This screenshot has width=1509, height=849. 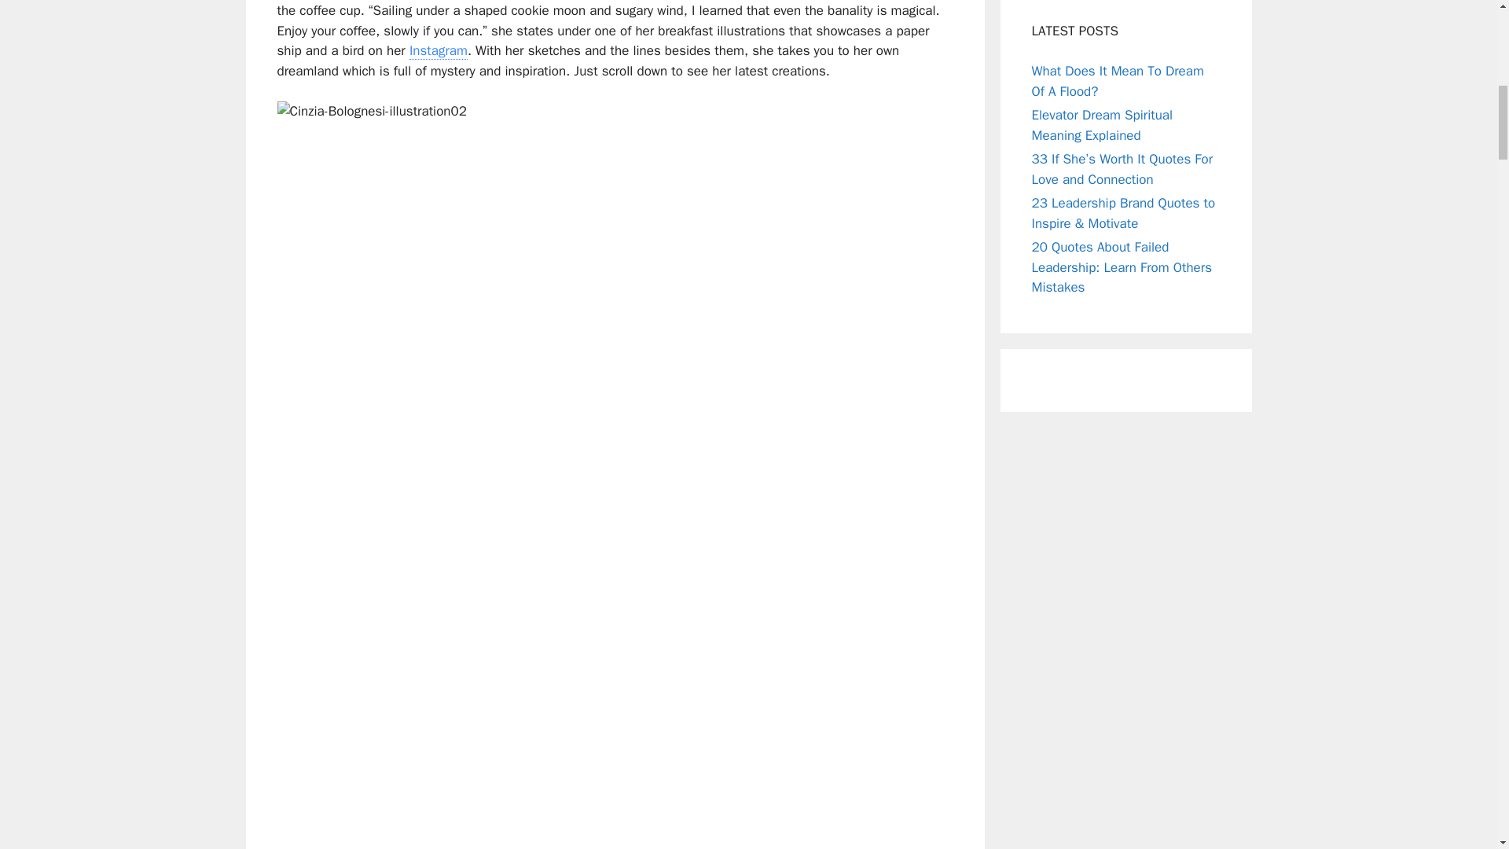 What do you see at coordinates (1101, 125) in the screenshot?
I see `Elevator Dream Spiritual Meaning Explained` at bounding box center [1101, 125].